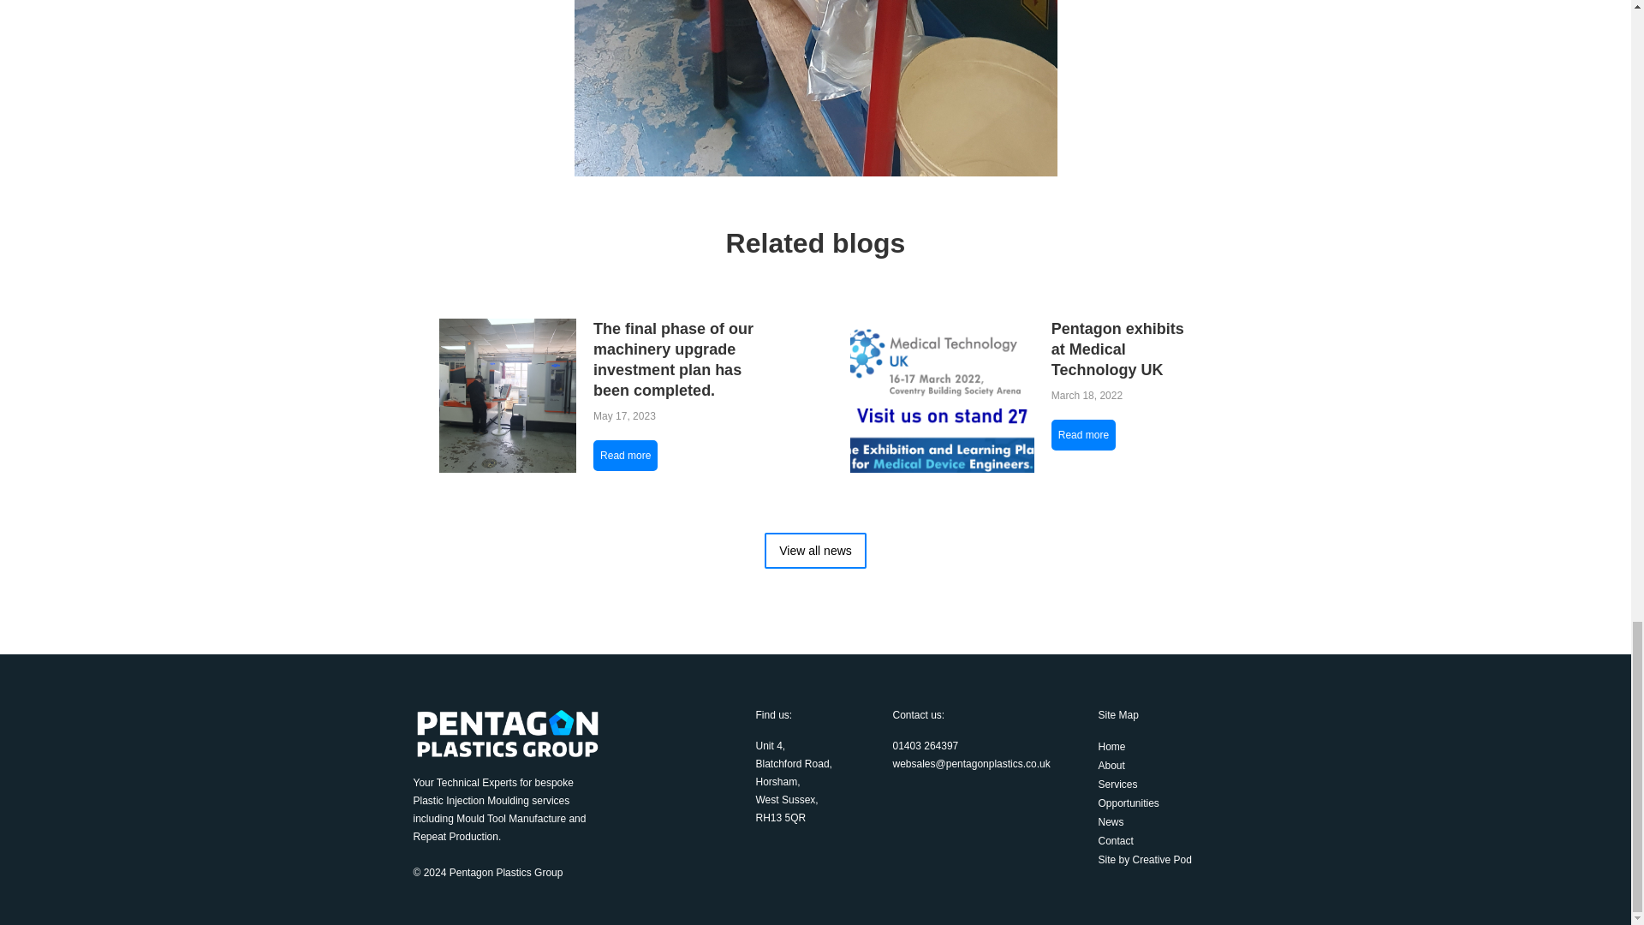 The height and width of the screenshot is (925, 1644). I want to click on Services, so click(1158, 785).